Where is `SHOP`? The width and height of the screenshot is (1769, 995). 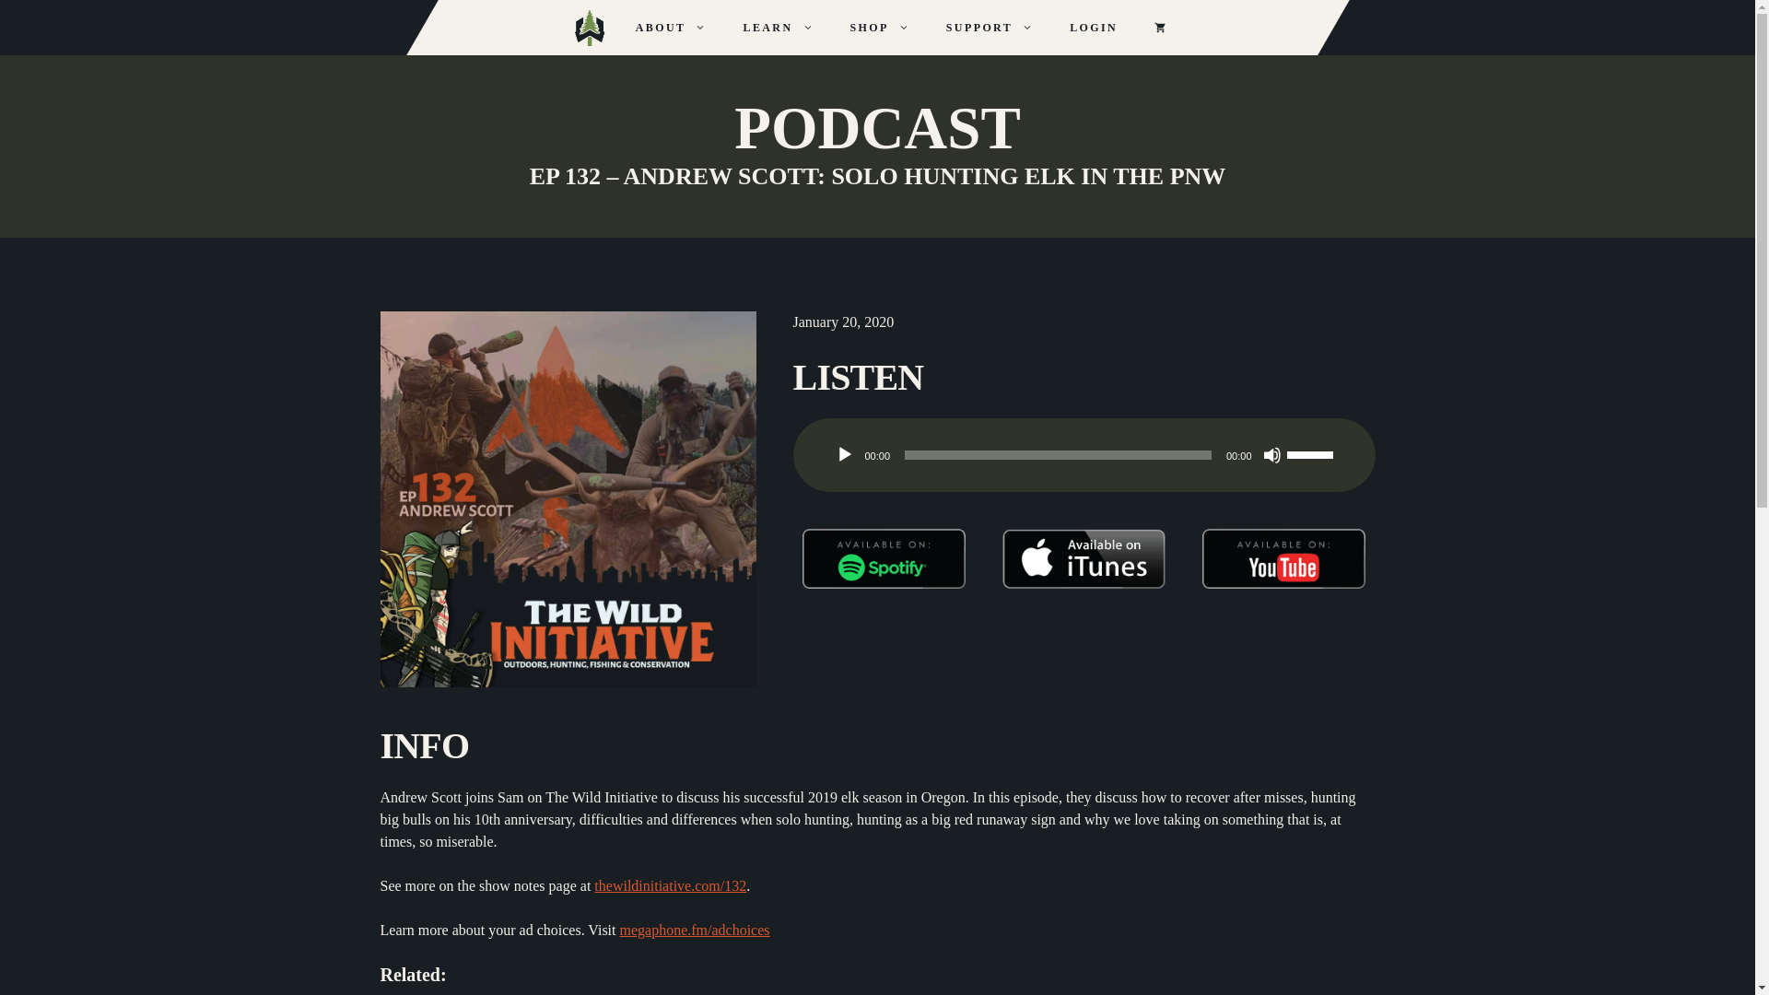
SHOP is located at coordinates (879, 28).